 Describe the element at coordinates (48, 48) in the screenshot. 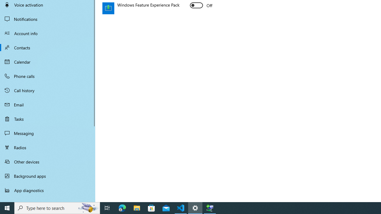

I see `Contacts` at that location.